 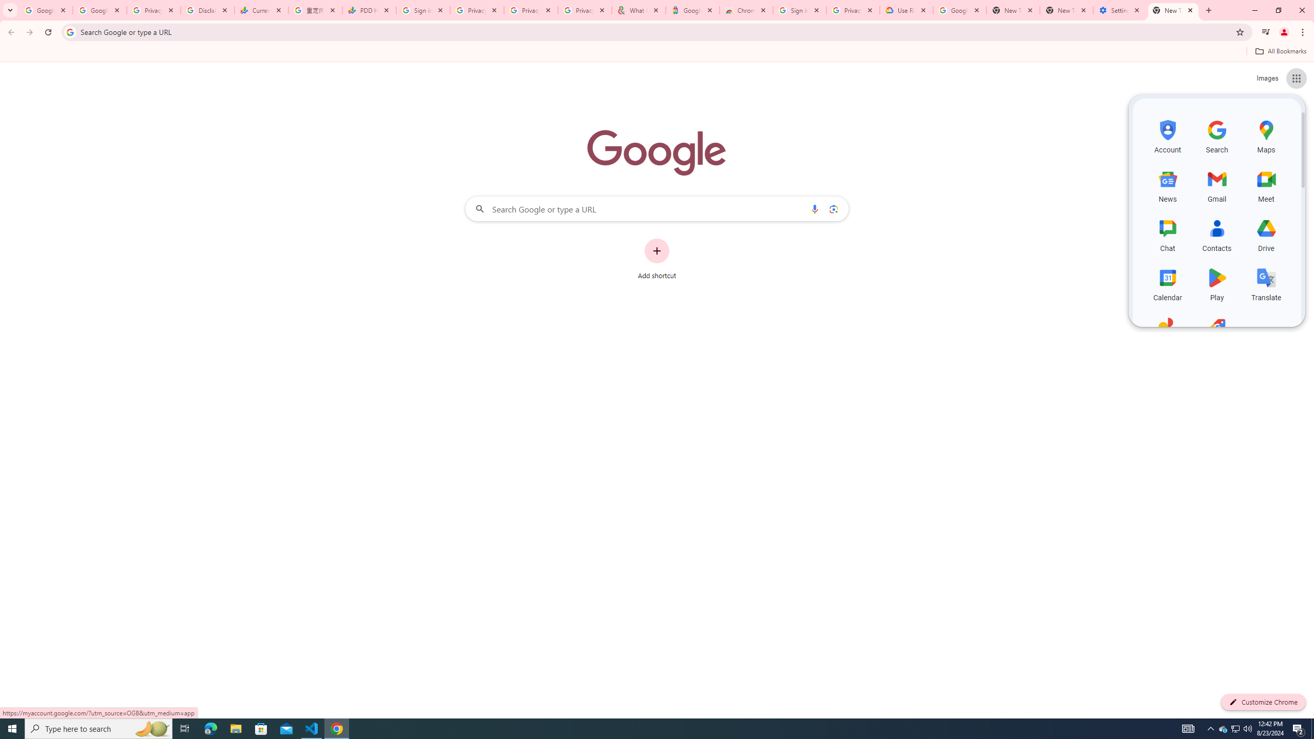 What do you see at coordinates (1167, 185) in the screenshot?
I see `News, row 2 of 5 and column 1 of 3 in the first section` at bounding box center [1167, 185].